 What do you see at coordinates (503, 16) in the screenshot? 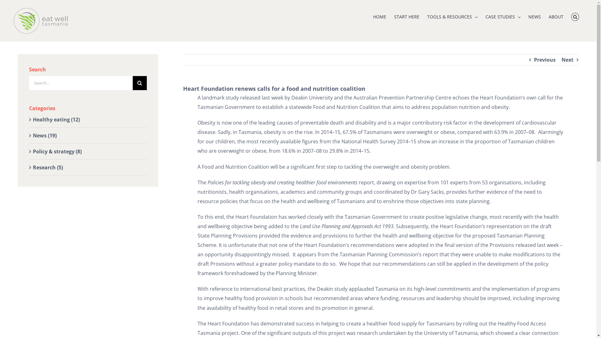
I see `CASE STUDIES` at bounding box center [503, 16].